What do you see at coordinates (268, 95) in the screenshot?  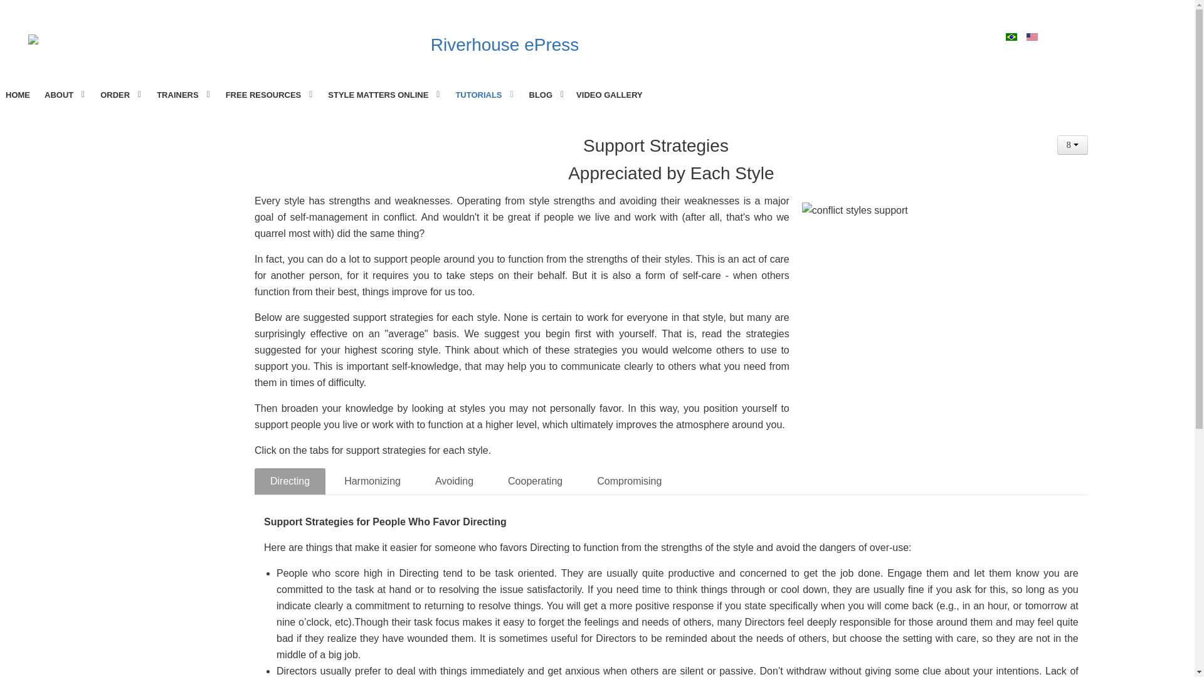 I see `FREE RESOURCES` at bounding box center [268, 95].